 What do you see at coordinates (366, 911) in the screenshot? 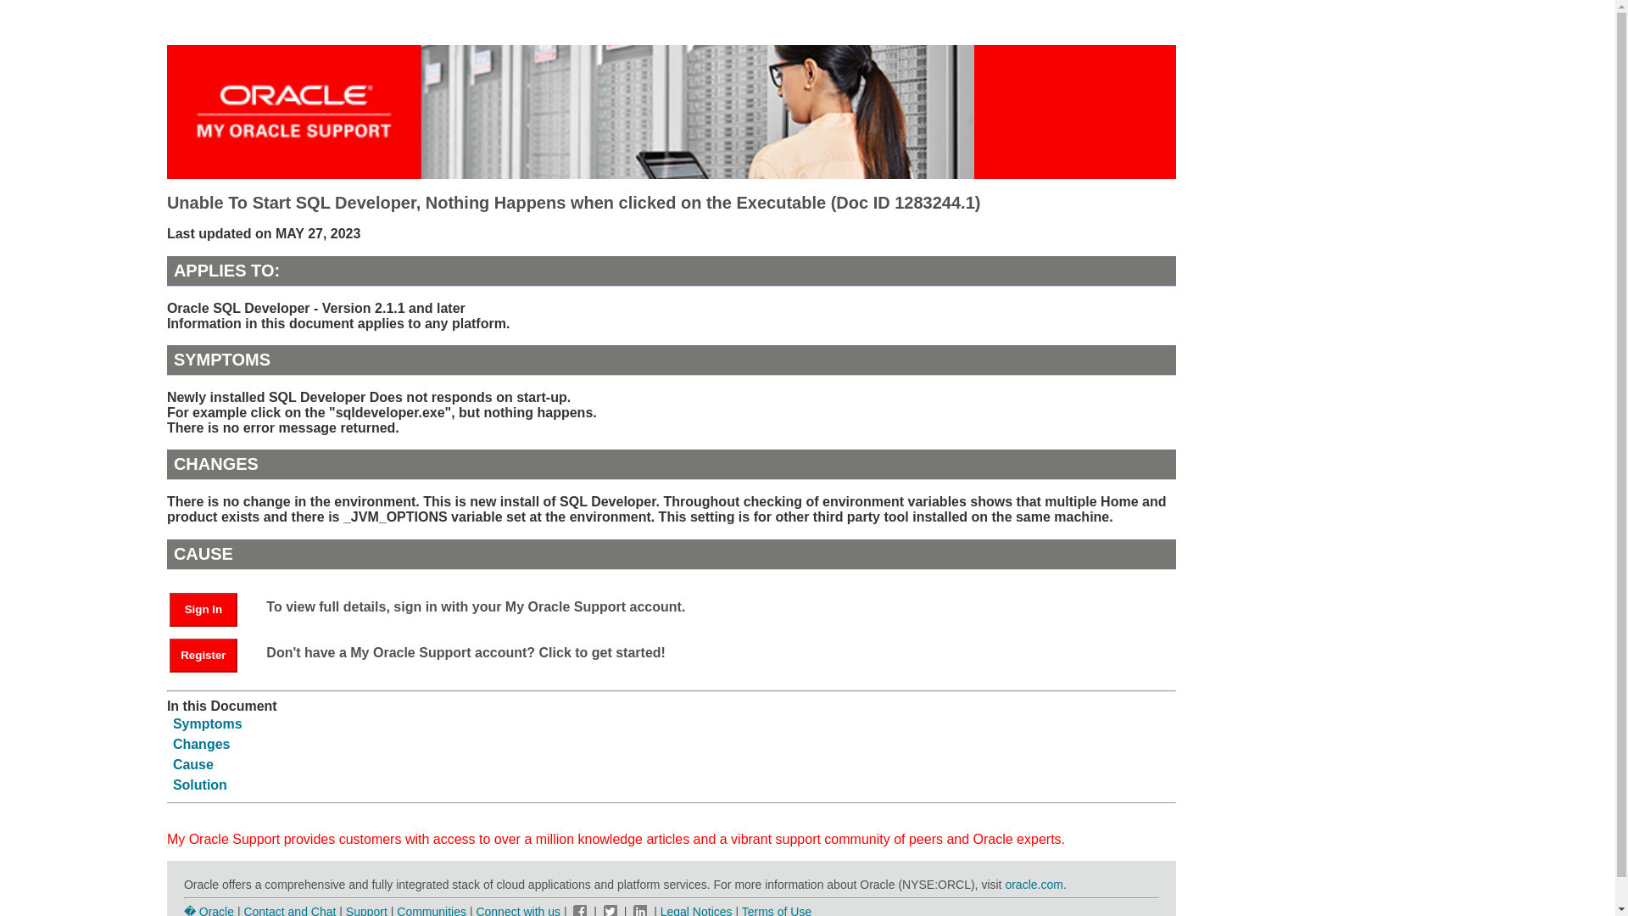
I see `Support` at bounding box center [366, 911].